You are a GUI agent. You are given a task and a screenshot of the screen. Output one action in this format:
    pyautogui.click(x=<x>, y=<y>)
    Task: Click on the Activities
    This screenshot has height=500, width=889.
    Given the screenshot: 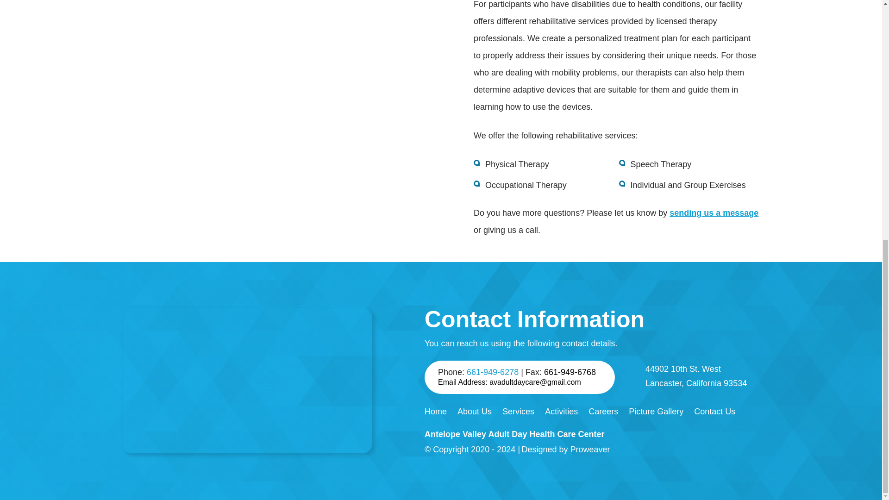 What is the action you would take?
    pyautogui.click(x=561, y=411)
    